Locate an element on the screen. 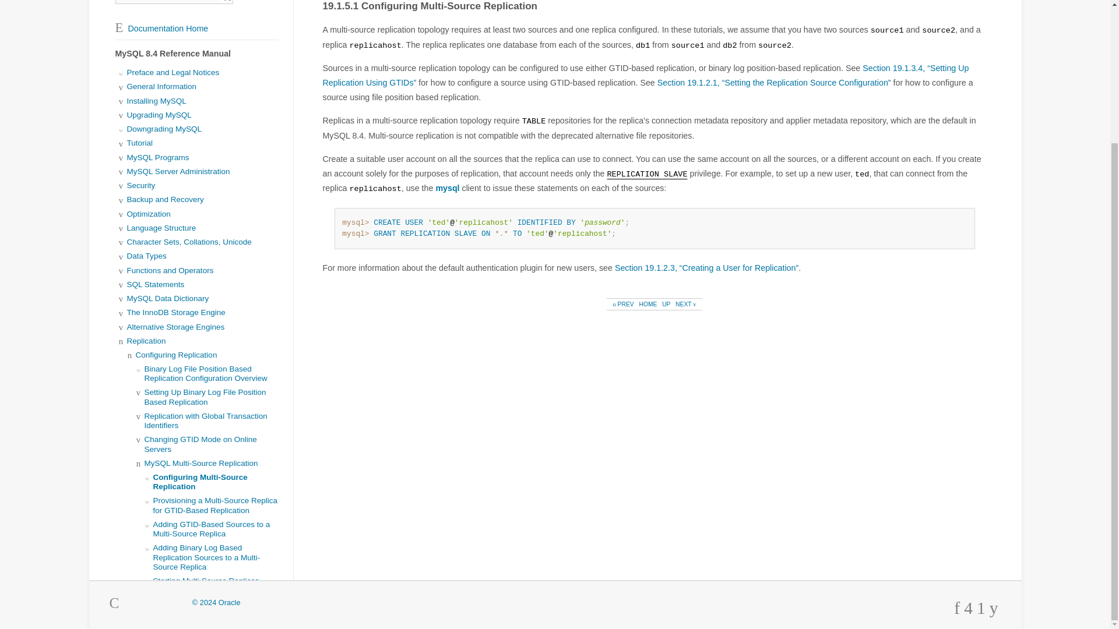 The height and width of the screenshot is (629, 1119). Search this Manual is located at coordinates (168, 2).